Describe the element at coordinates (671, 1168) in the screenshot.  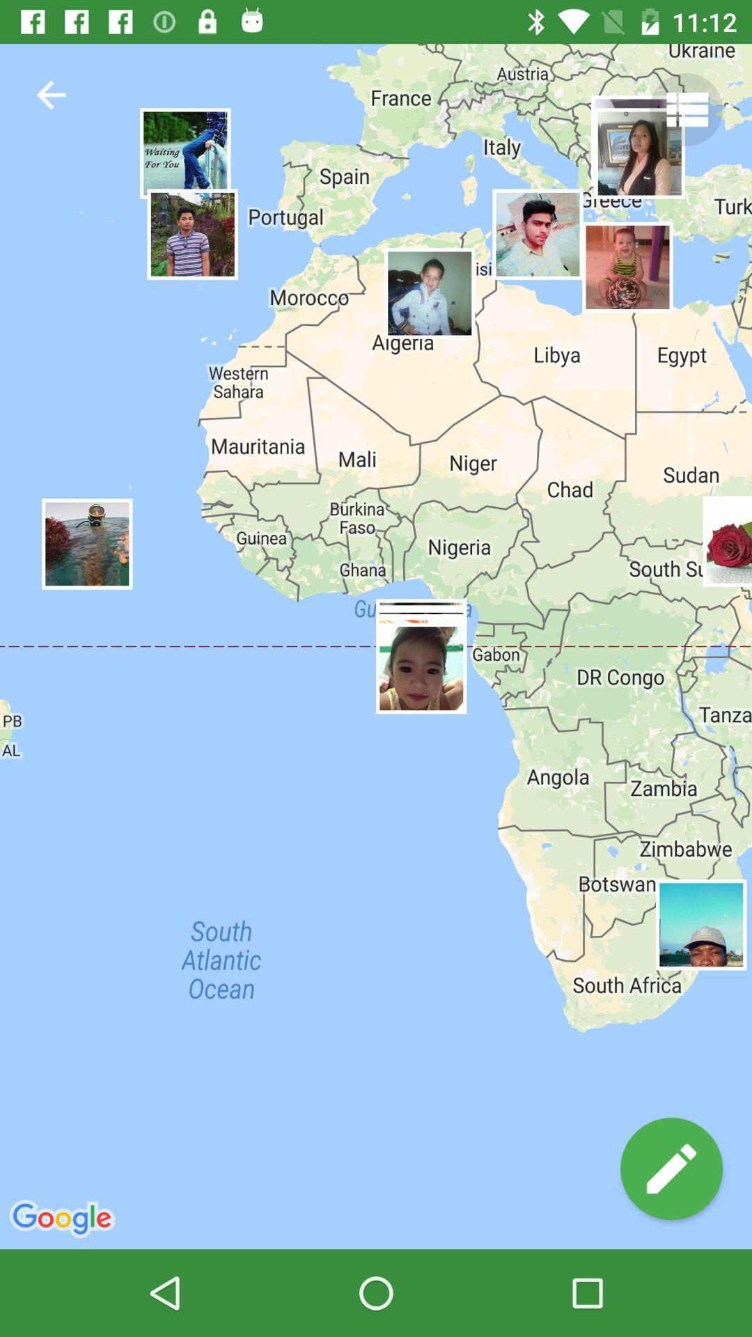
I see `write comment` at that location.